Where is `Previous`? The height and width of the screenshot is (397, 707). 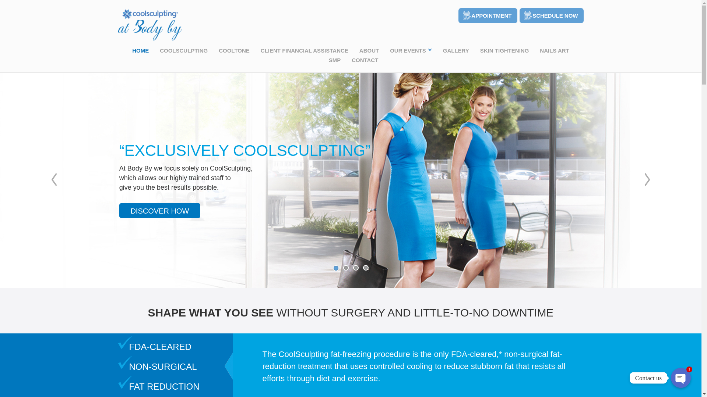 Previous is located at coordinates (54, 179).